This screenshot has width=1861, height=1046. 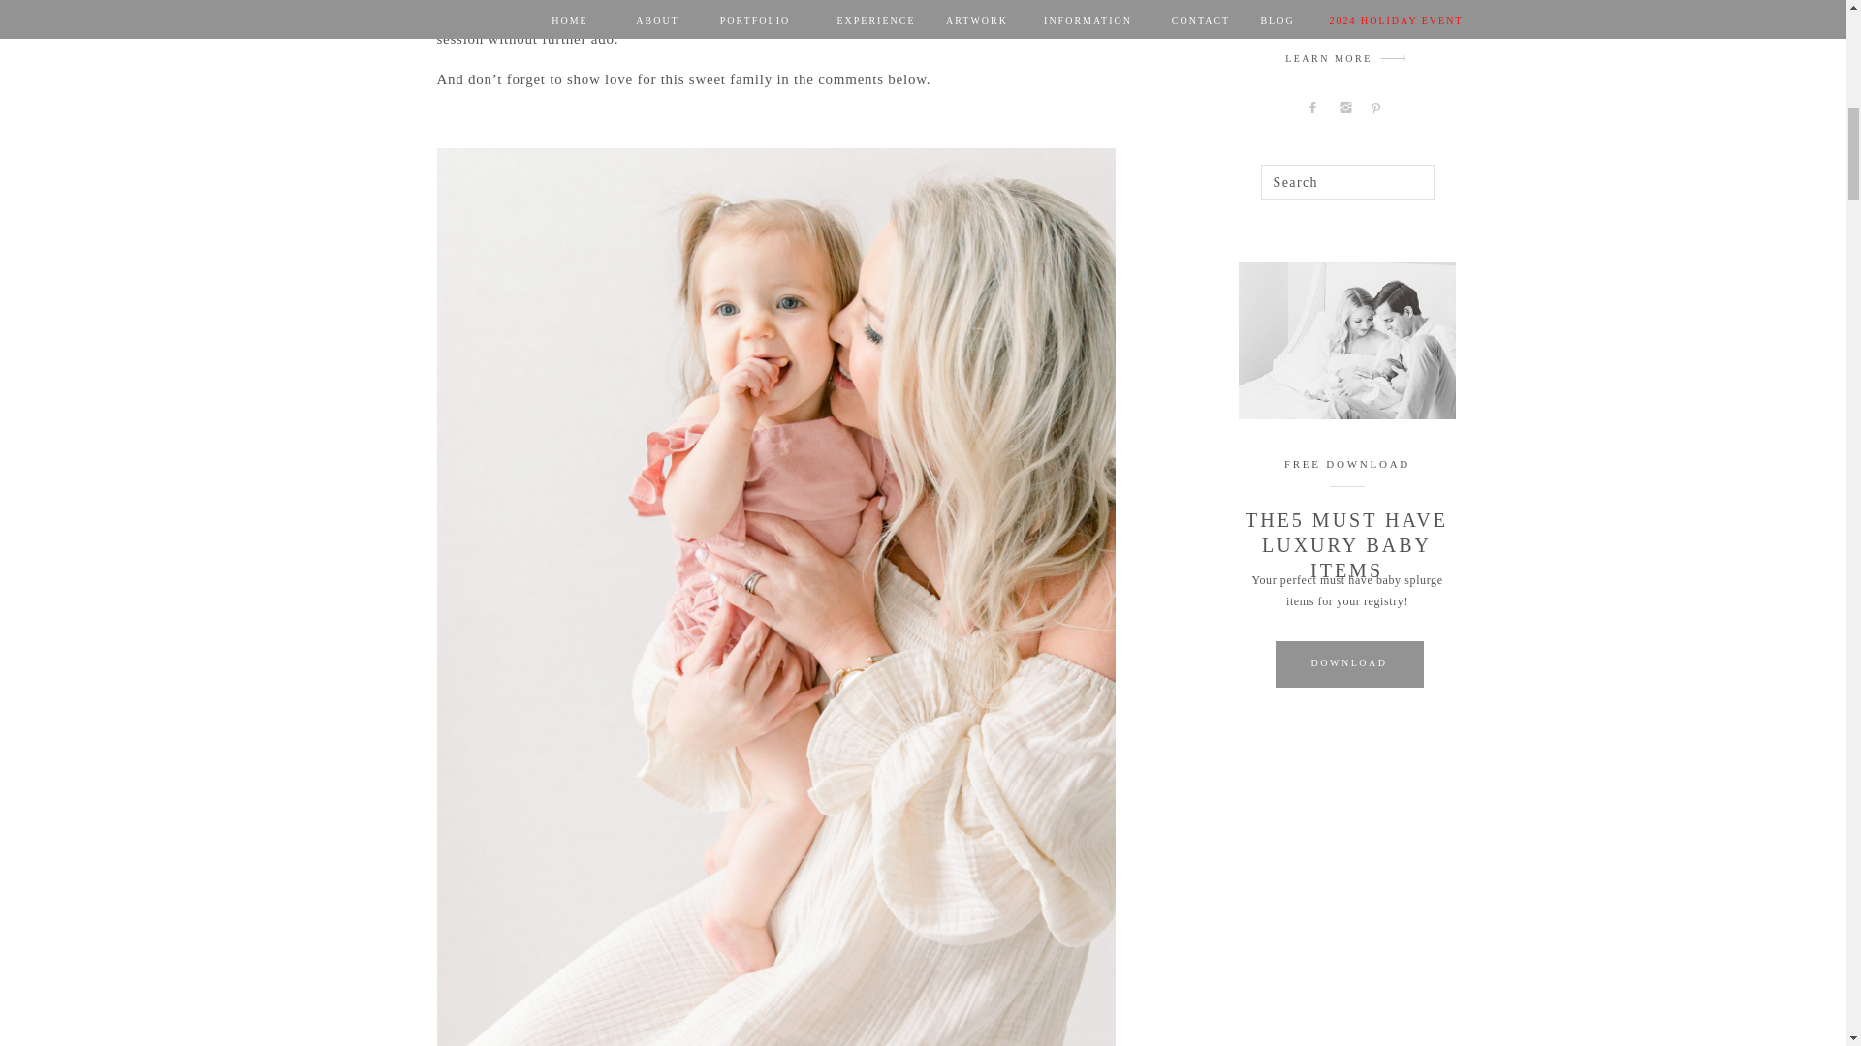 I want to click on arrow, so click(x=1393, y=58).